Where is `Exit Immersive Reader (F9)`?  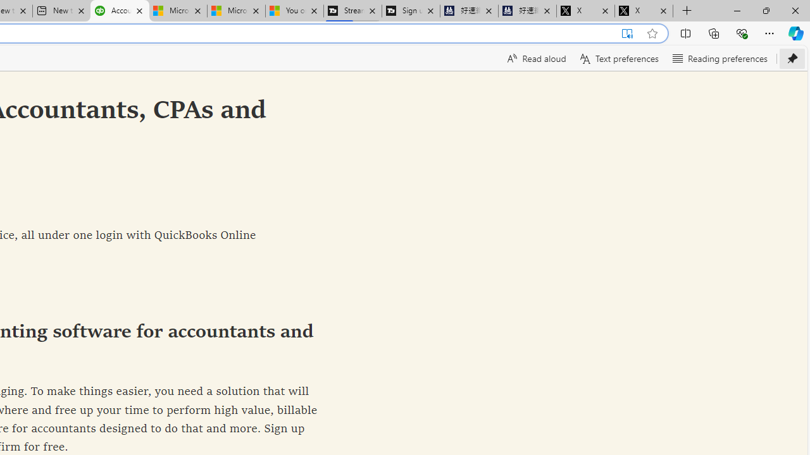
Exit Immersive Reader (F9) is located at coordinates (627, 33).